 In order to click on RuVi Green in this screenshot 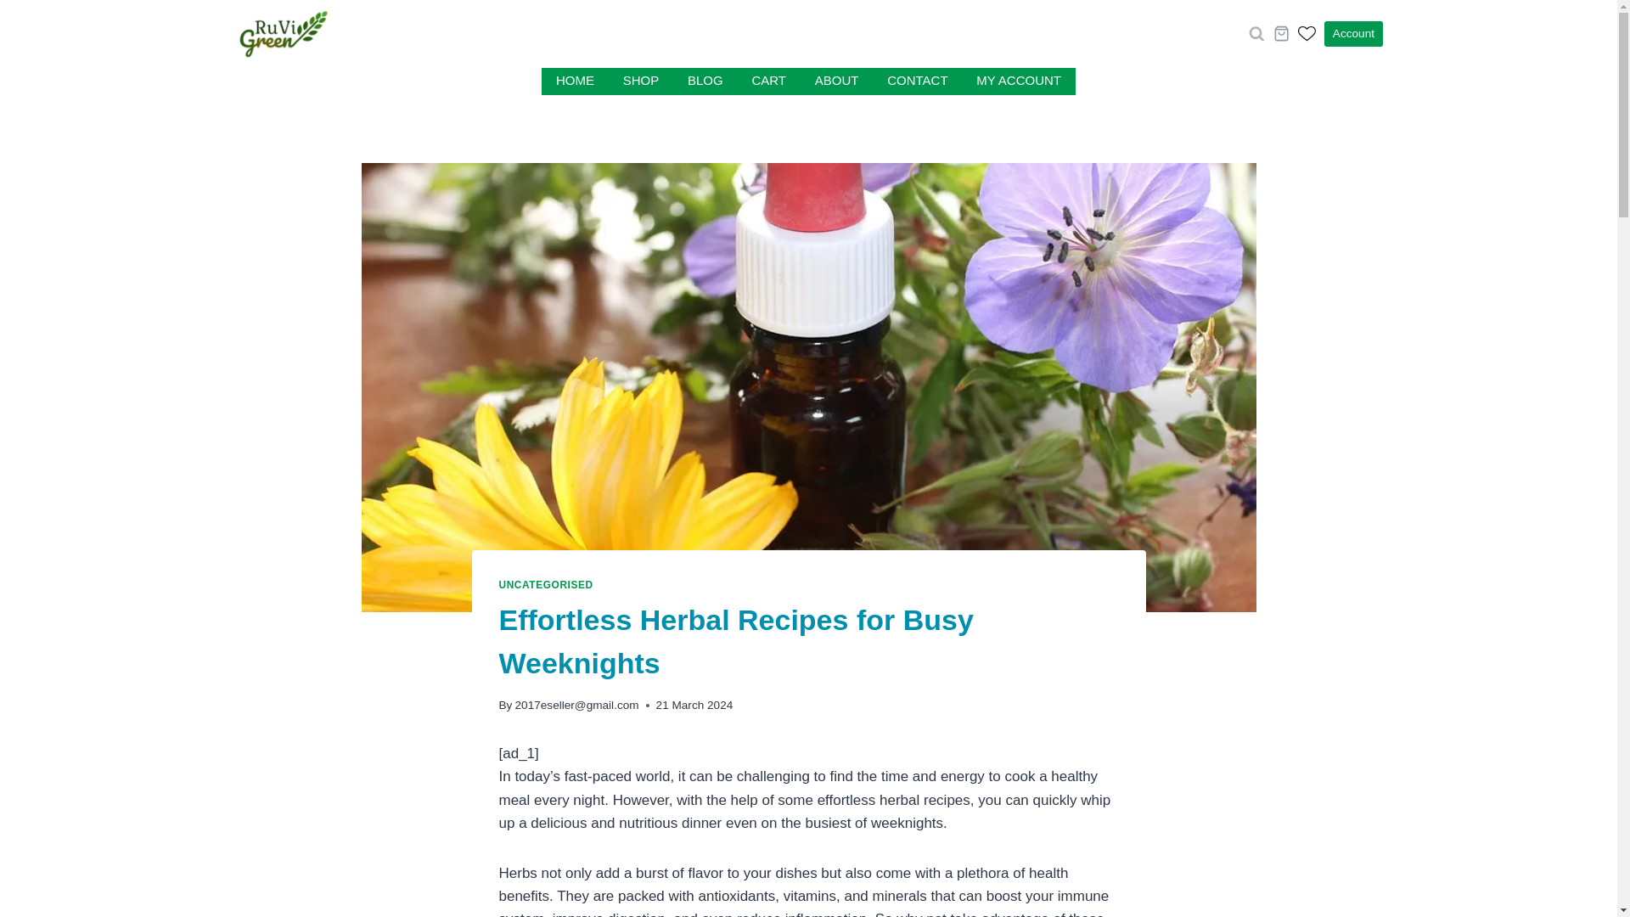, I will do `click(350, 34)`.